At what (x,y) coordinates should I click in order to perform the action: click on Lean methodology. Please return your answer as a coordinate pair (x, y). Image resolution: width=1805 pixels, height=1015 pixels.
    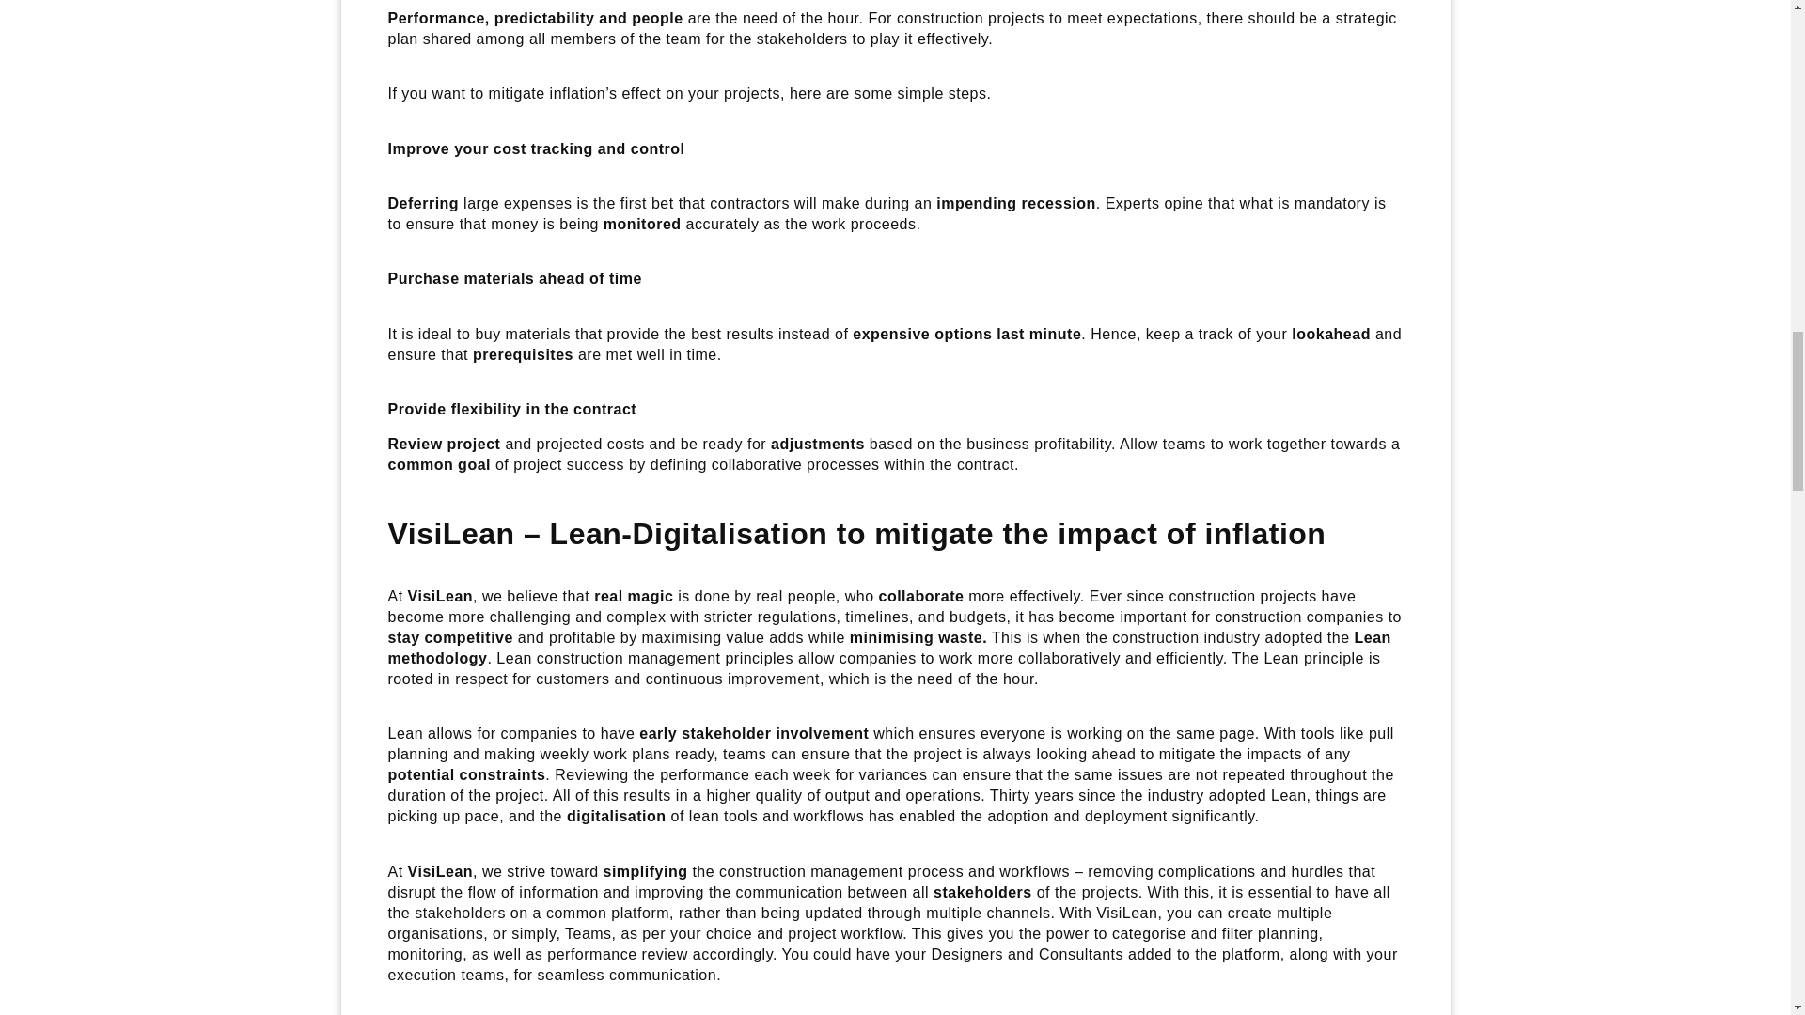
    Looking at the image, I should click on (888, 647).